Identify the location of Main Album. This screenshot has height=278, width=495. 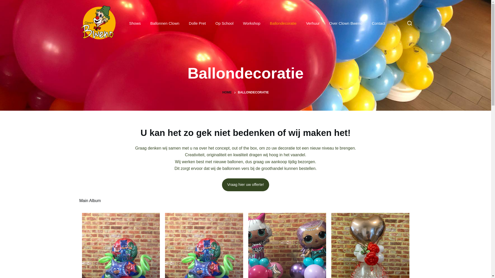
(90, 201).